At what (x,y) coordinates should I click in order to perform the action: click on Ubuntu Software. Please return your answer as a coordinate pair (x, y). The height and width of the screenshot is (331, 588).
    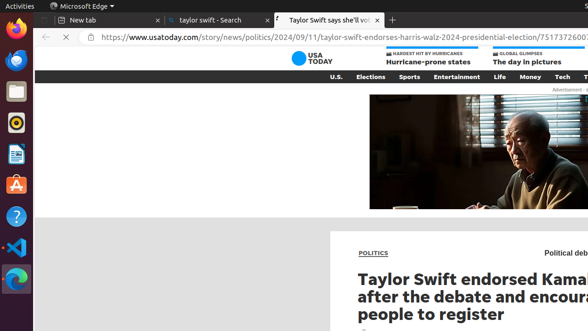
    Looking at the image, I should click on (17, 185).